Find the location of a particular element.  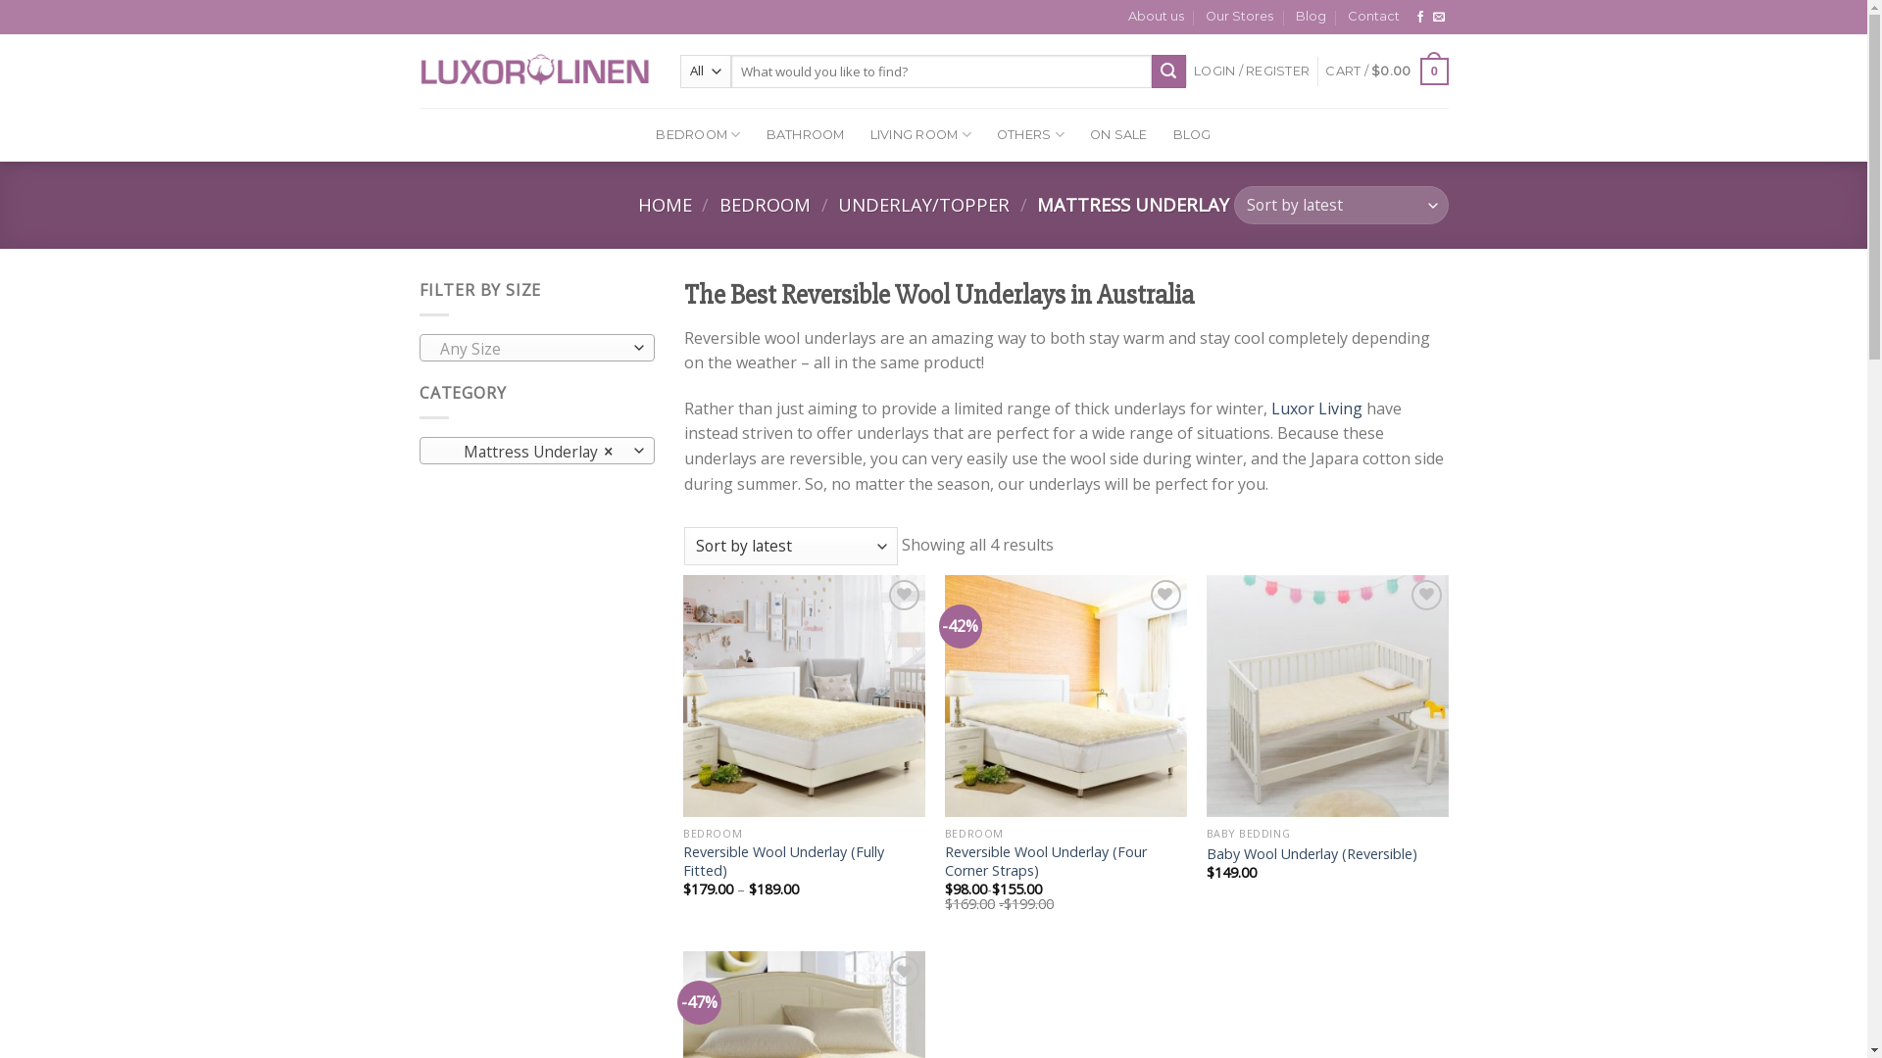

Luxor Living is located at coordinates (1315, 409).